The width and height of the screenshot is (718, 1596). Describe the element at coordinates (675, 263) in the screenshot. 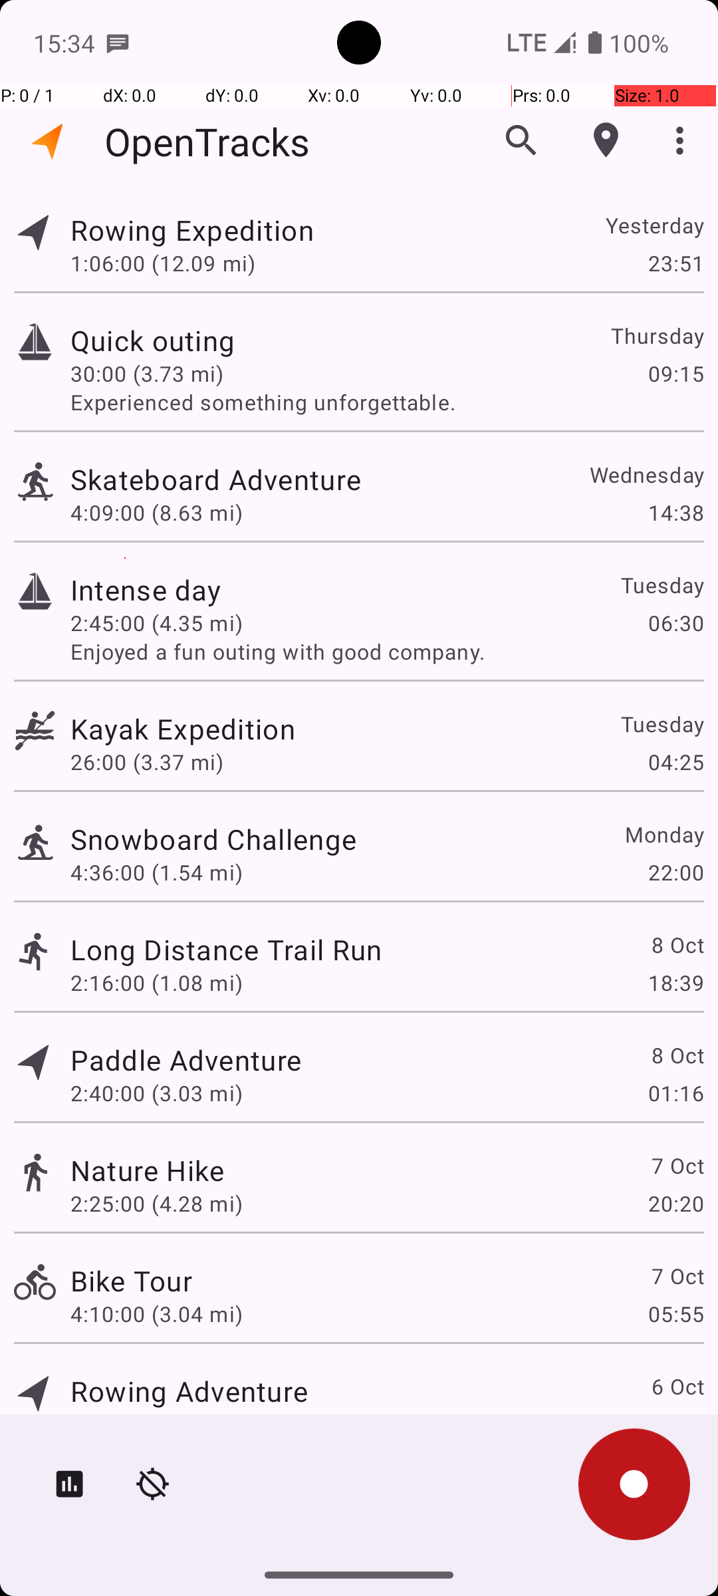

I see `23:51` at that location.